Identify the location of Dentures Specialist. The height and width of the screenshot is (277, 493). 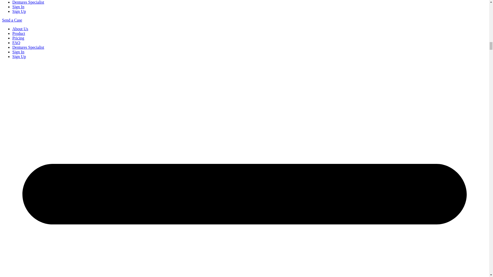
(28, 47).